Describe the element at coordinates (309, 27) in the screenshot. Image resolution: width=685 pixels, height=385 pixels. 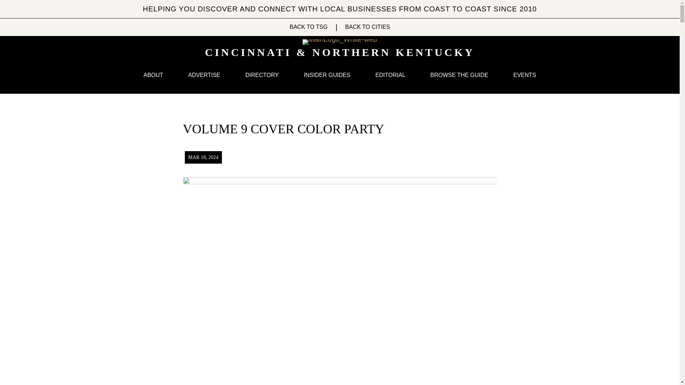
I see `BACK TO TSG` at that location.